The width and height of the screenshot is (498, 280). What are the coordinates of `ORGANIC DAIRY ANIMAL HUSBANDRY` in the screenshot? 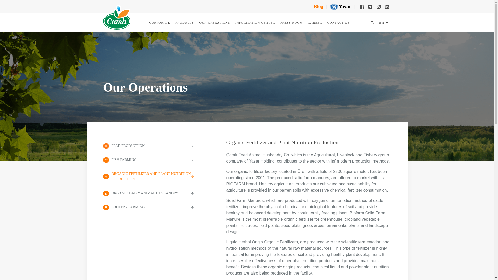 It's located at (148, 193).